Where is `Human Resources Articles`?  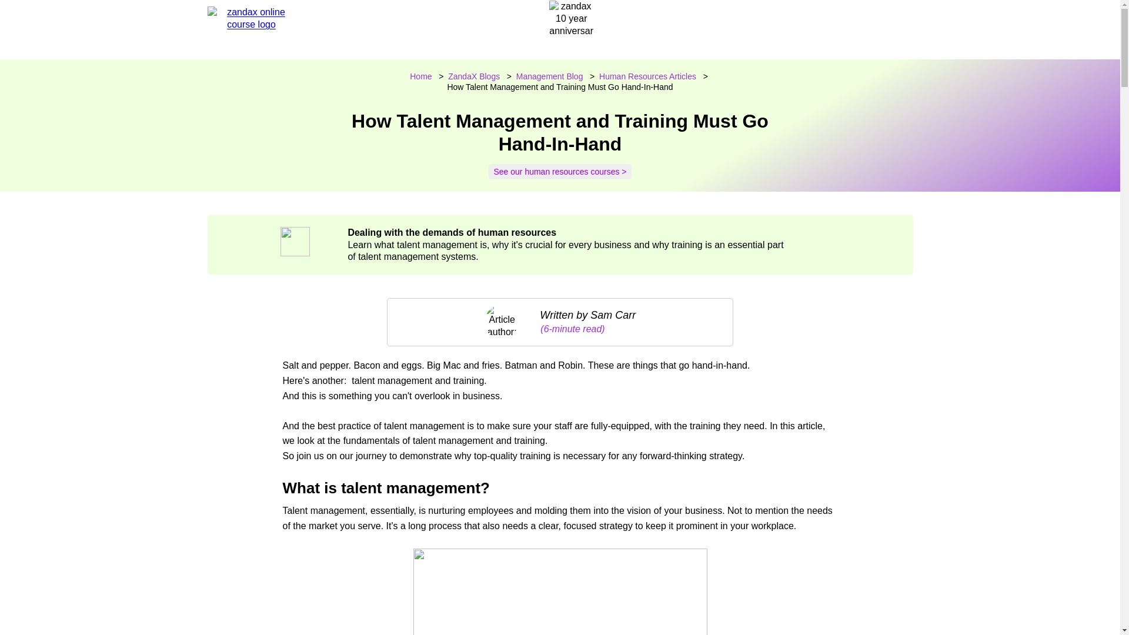 Human Resources Articles is located at coordinates (648, 76).